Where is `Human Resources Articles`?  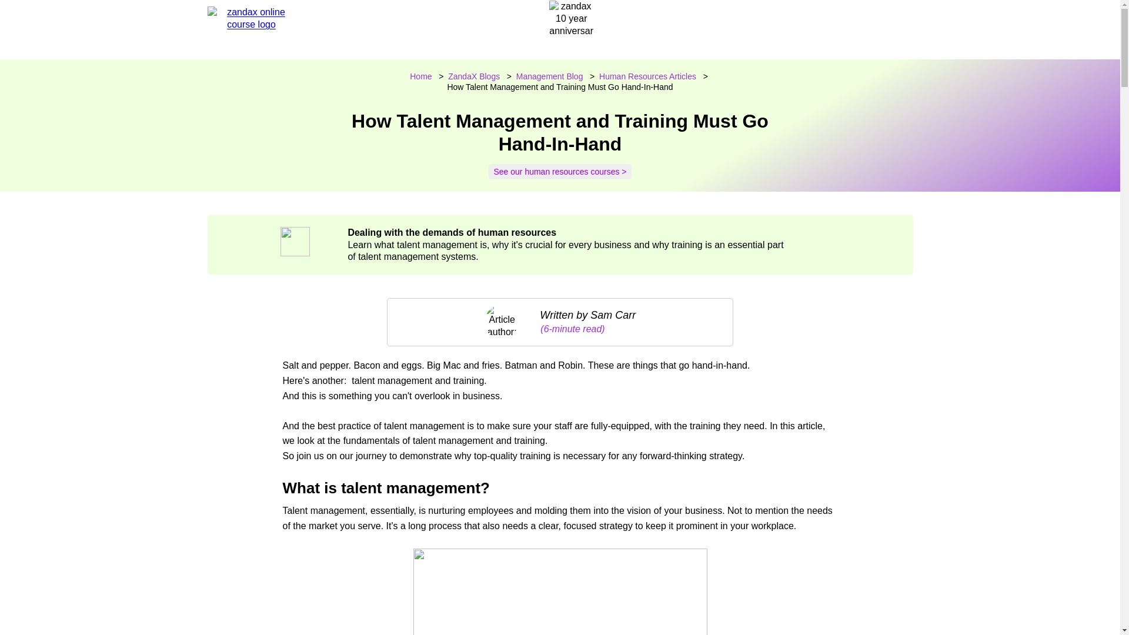 Human Resources Articles is located at coordinates (648, 76).